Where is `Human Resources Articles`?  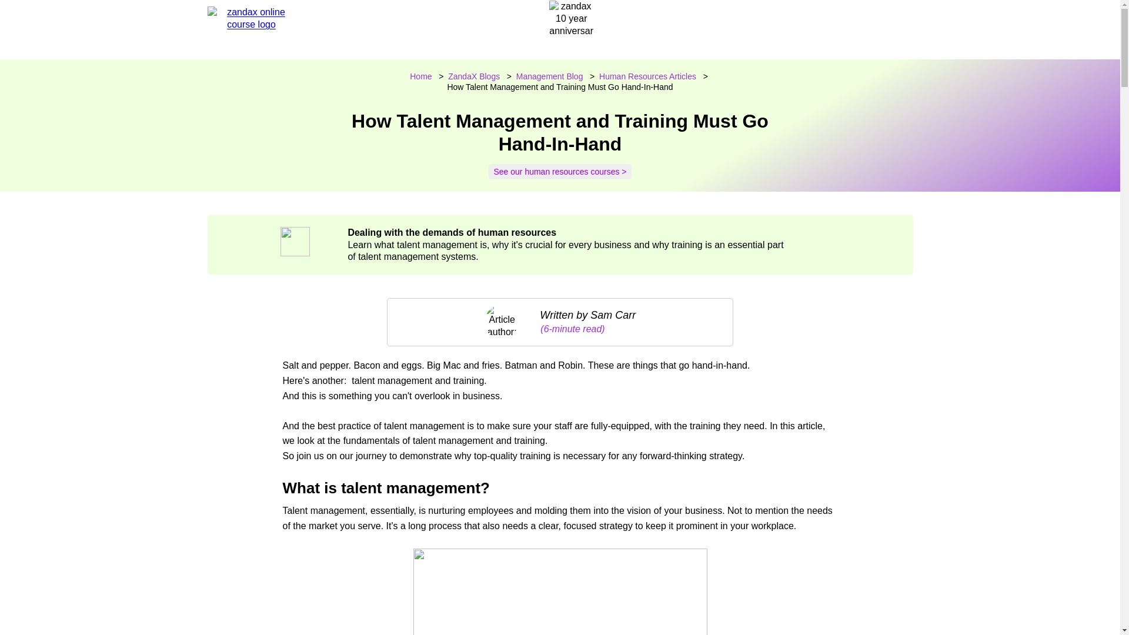 Human Resources Articles is located at coordinates (648, 76).